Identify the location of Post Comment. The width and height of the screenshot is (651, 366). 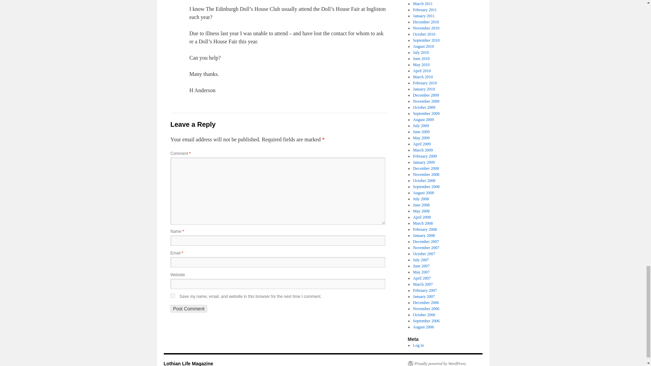
(189, 308).